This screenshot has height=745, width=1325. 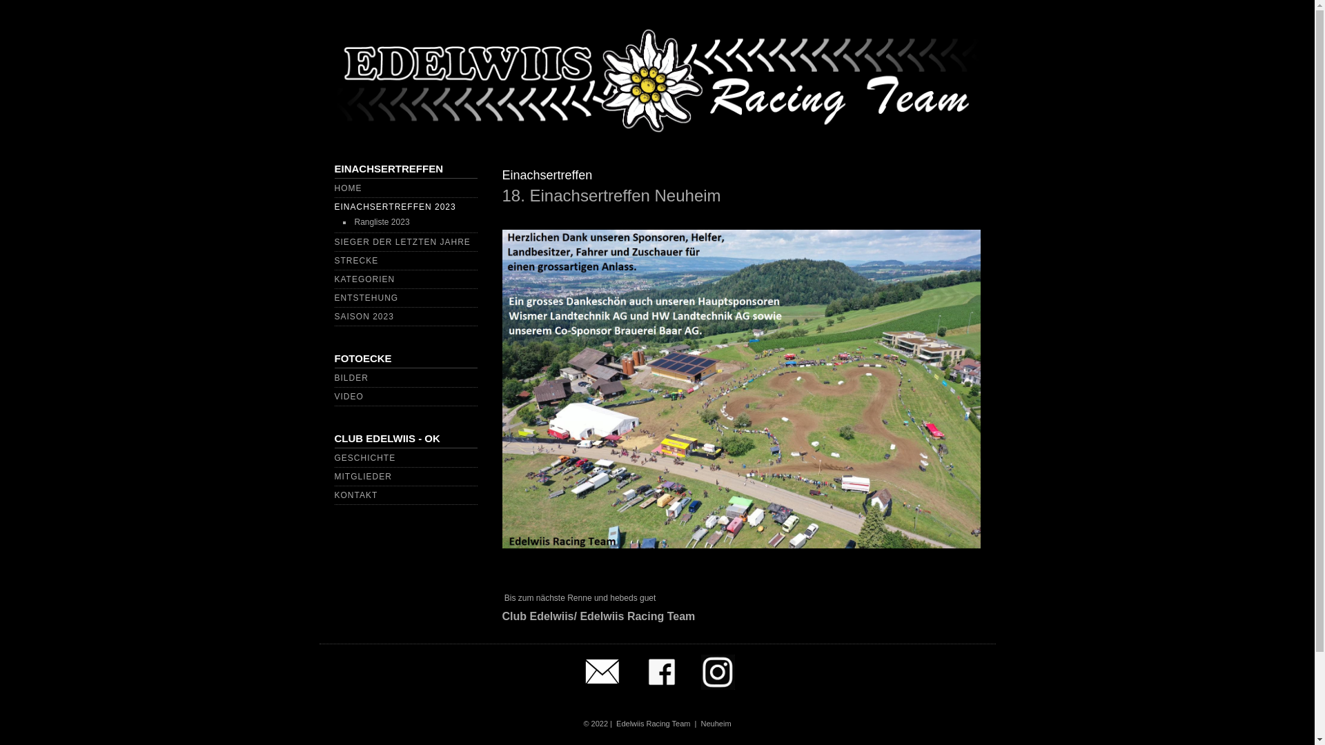 What do you see at coordinates (356, 495) in the screenshot?
I see `KONTAKT` at bounding box center [356, 495].